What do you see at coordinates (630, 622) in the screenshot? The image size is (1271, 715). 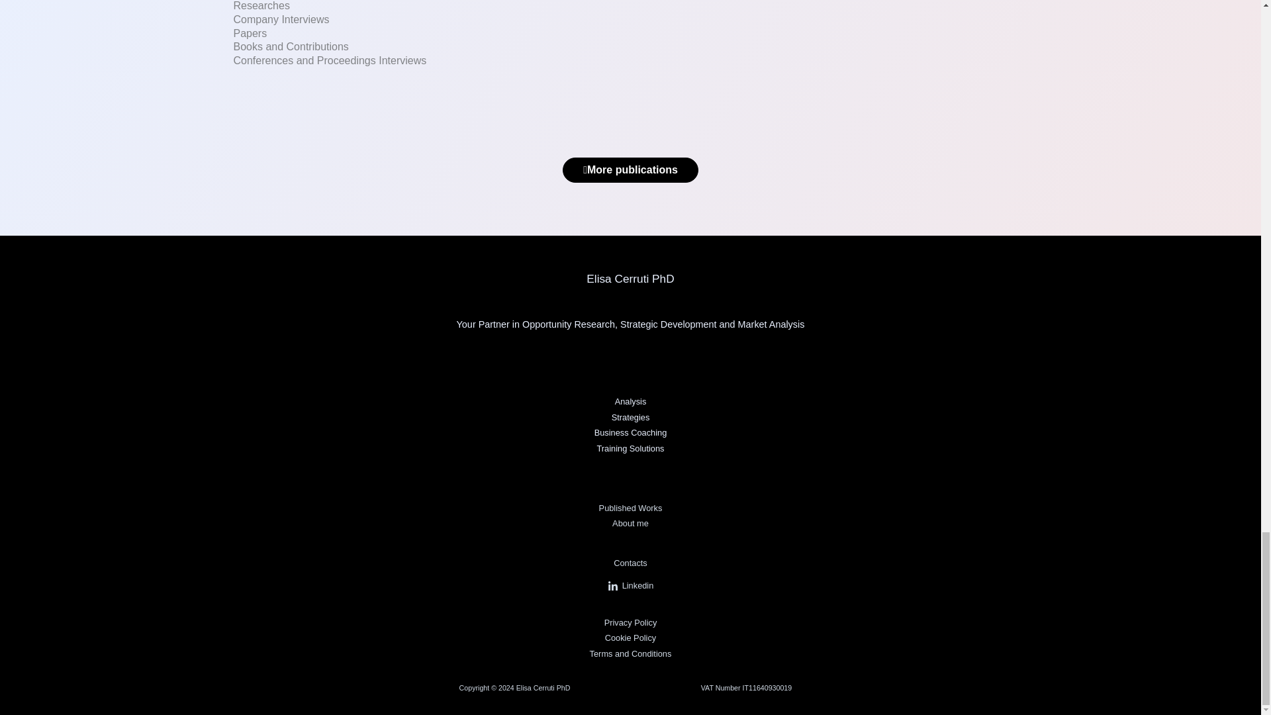 I see `Privacy Policy ` at bounding box center [630, 622].